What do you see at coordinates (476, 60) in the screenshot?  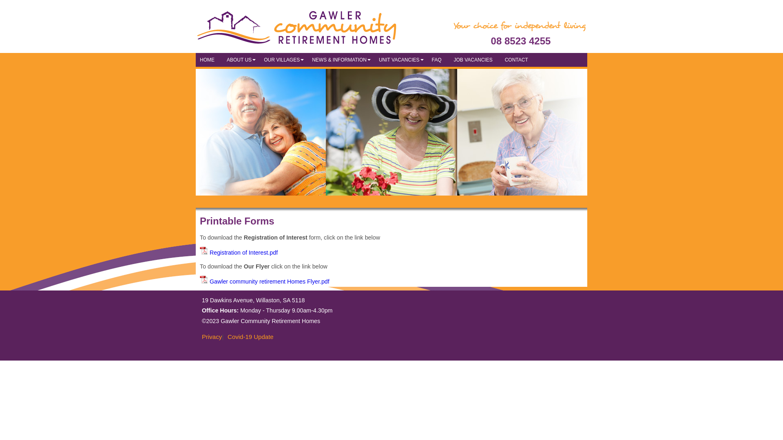 I see `JOB VACANCIES` at bounding box center [476, 60].